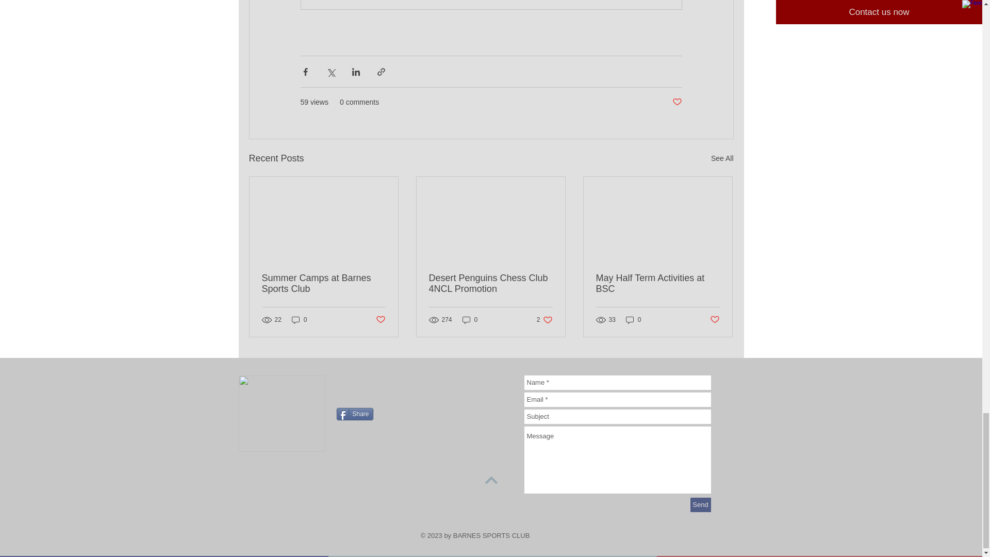 The image size is (990, 557). I want to click on 0, so click(299, 320).